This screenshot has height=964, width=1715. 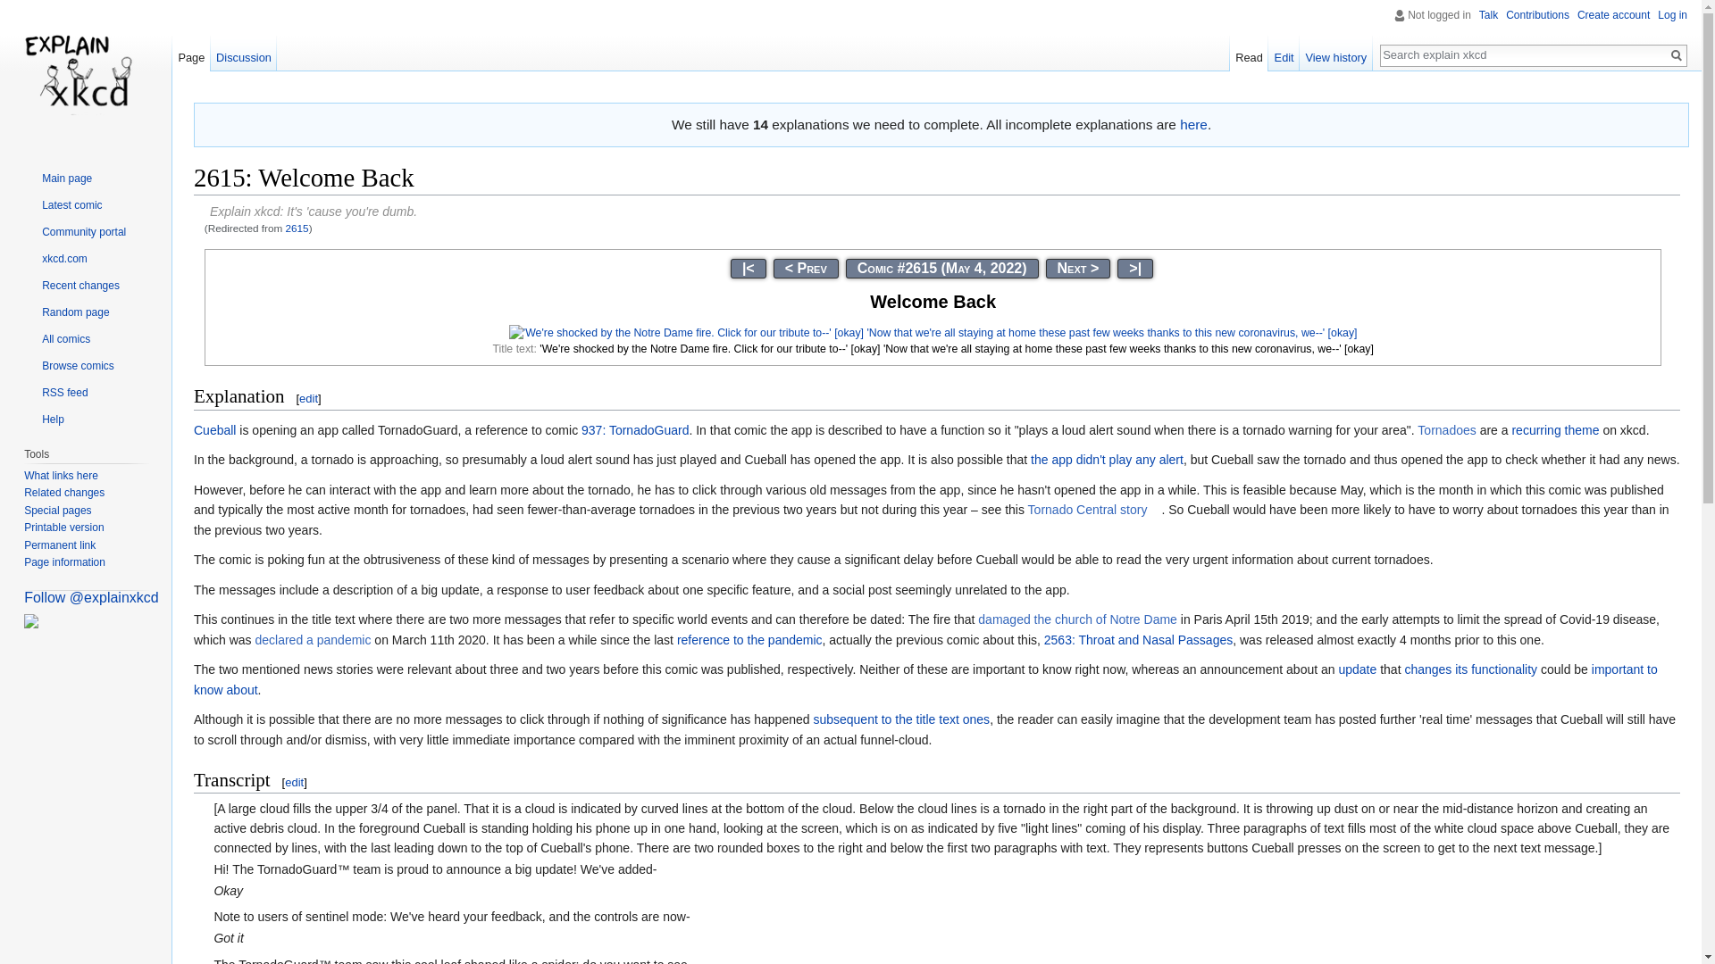 I want to click on Search, so click(x=1676, y=55).